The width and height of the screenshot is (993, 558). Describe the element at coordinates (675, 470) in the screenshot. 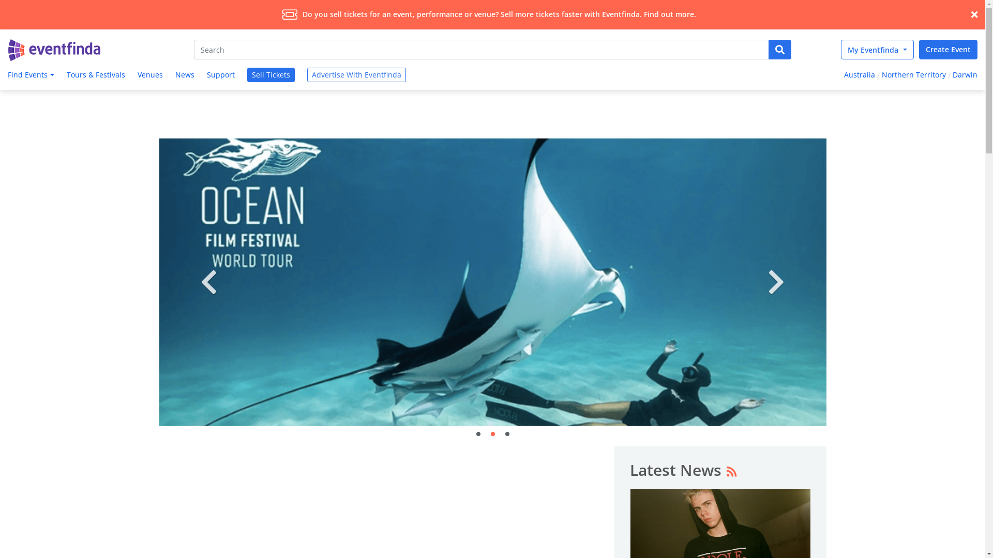

I see `Latest News` at that location.